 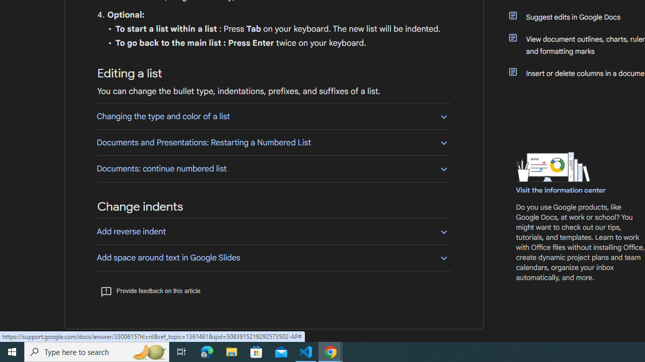 I want to click on Documents and Presentations: Restarting a Numbered List, so click(x=273, y=143).